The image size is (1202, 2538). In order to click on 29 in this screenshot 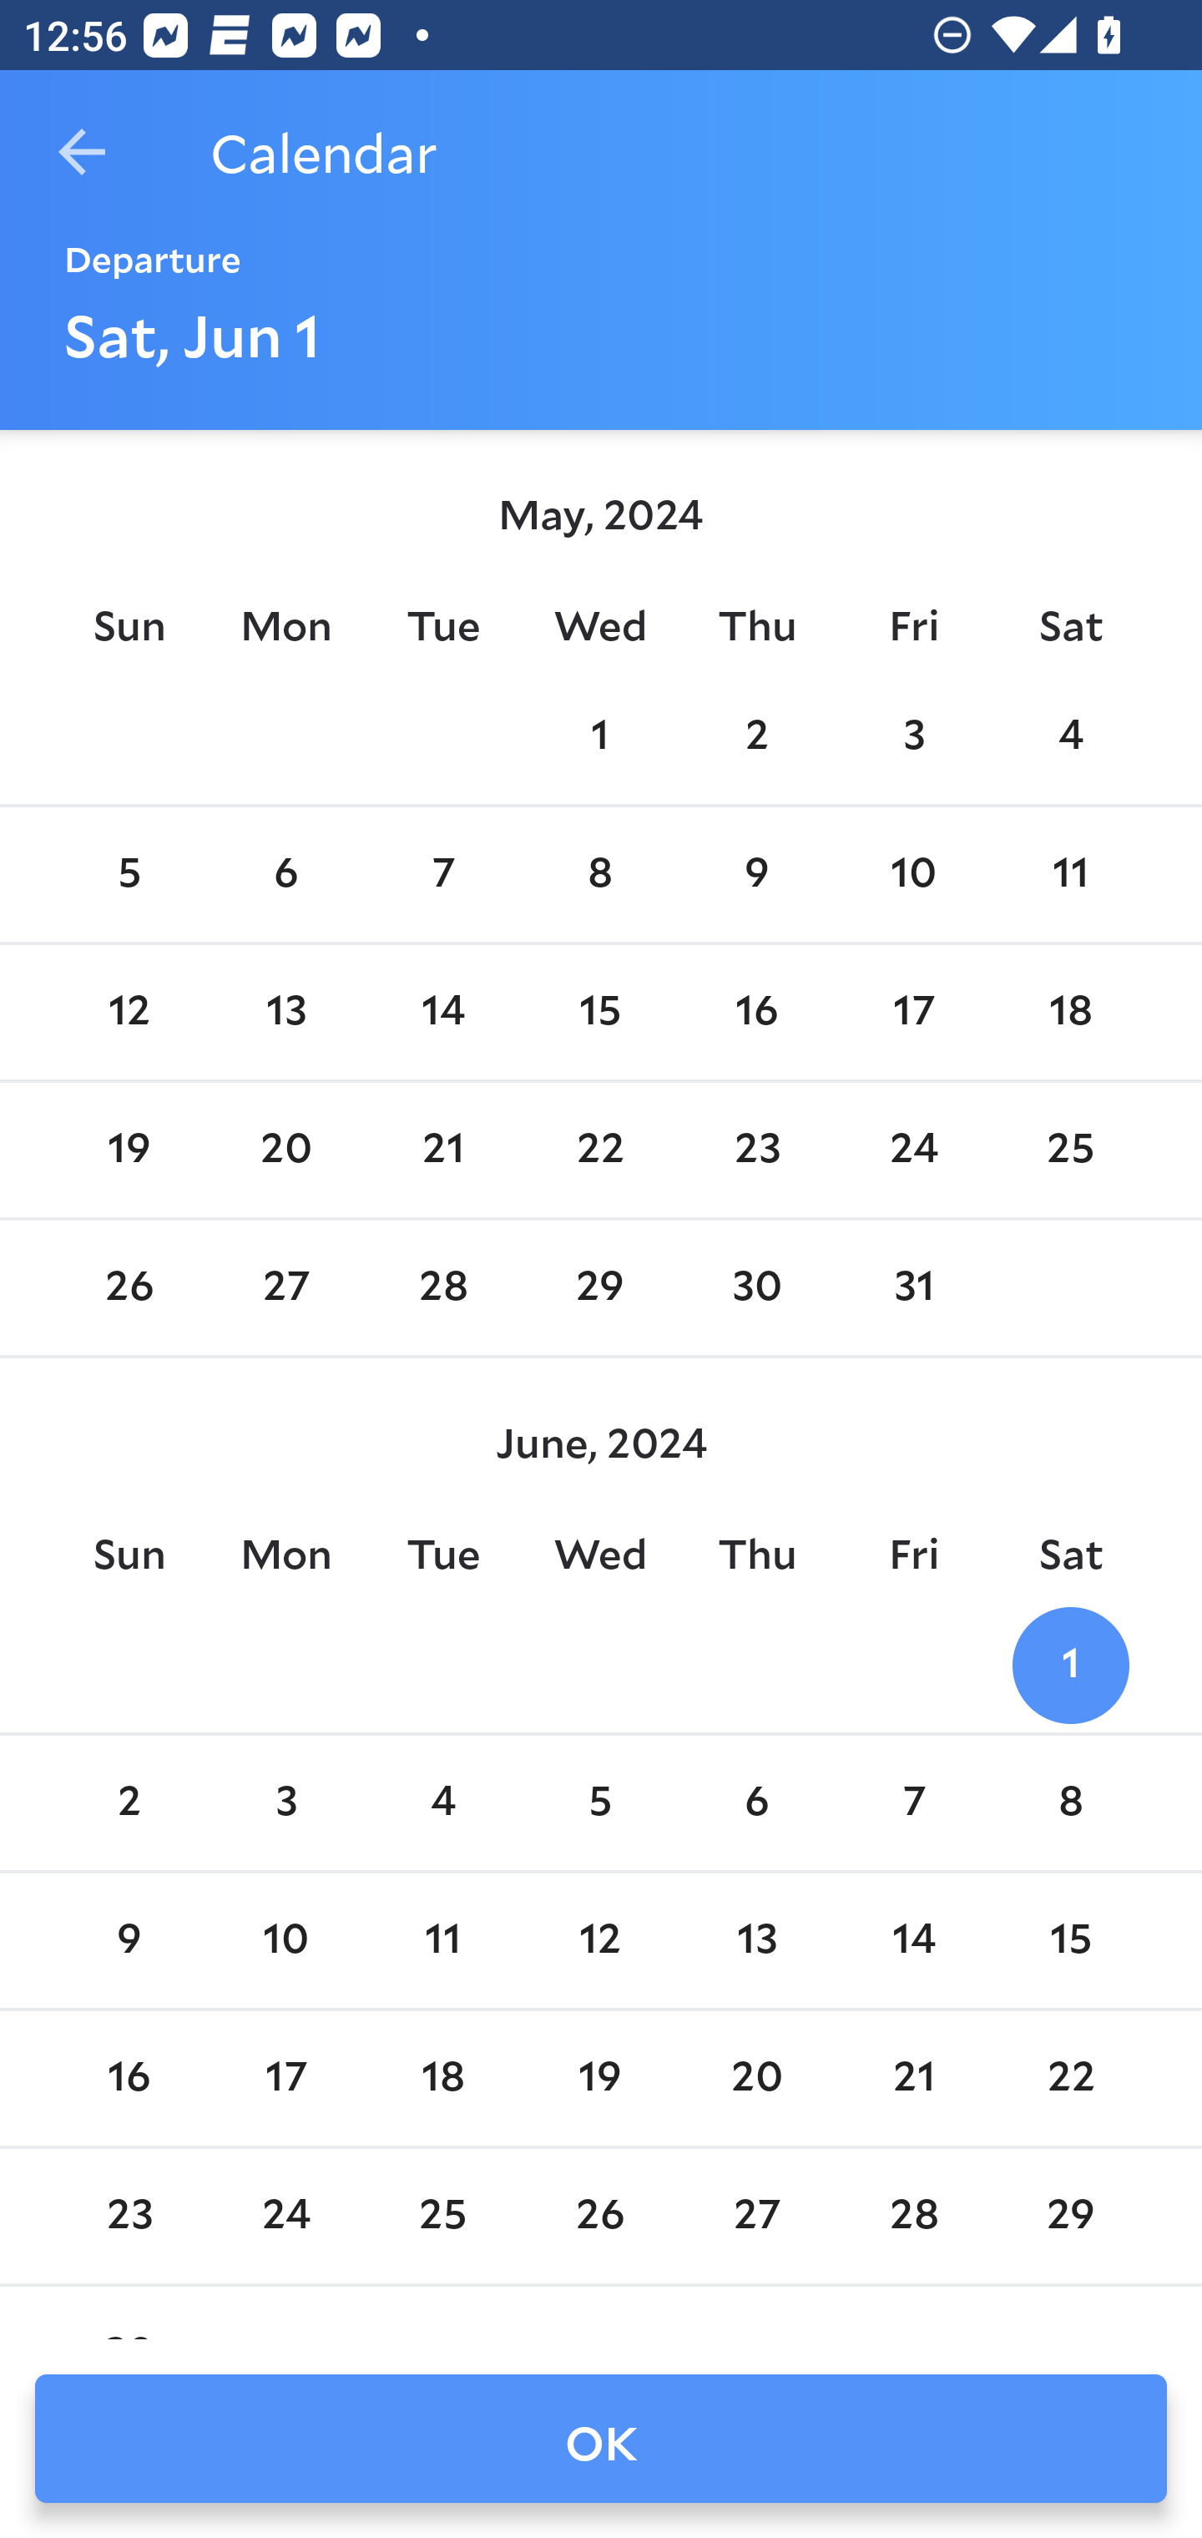, I will do `click(1070, 2216)`.